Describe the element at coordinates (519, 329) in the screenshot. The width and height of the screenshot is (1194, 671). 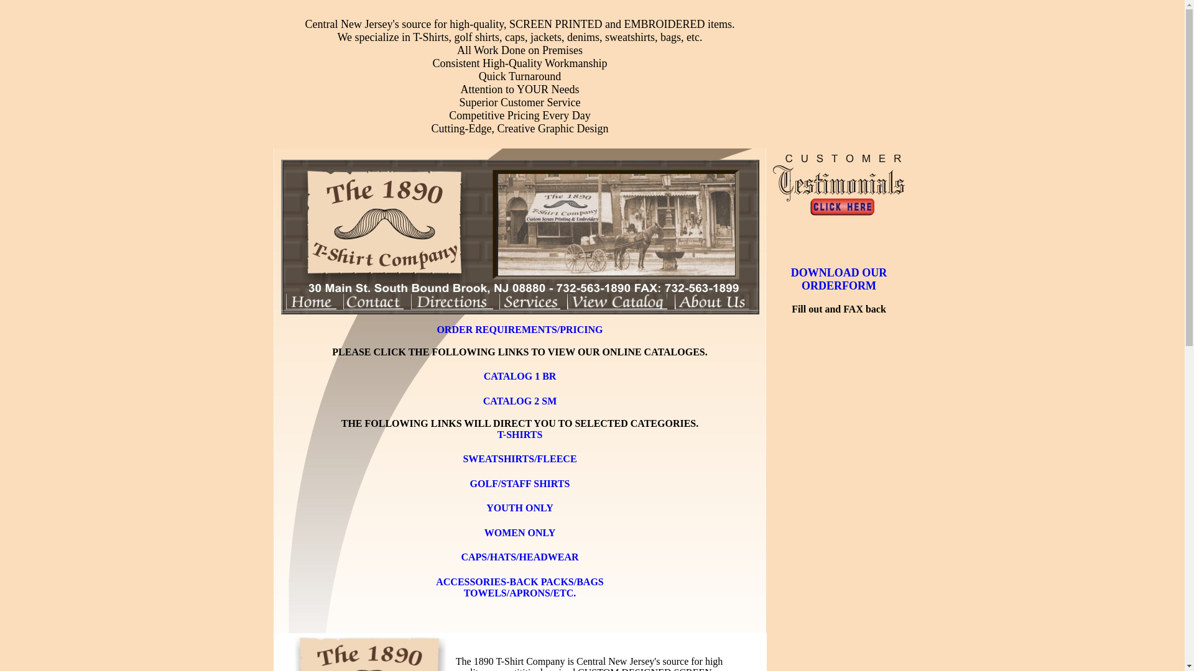
I see `ORDER REQUIREMENTS/PRICING` at that location.